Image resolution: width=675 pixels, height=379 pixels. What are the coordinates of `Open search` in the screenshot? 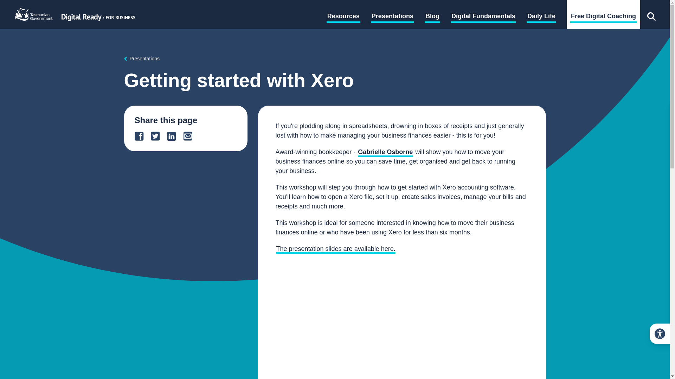 It's located at (651, 14).